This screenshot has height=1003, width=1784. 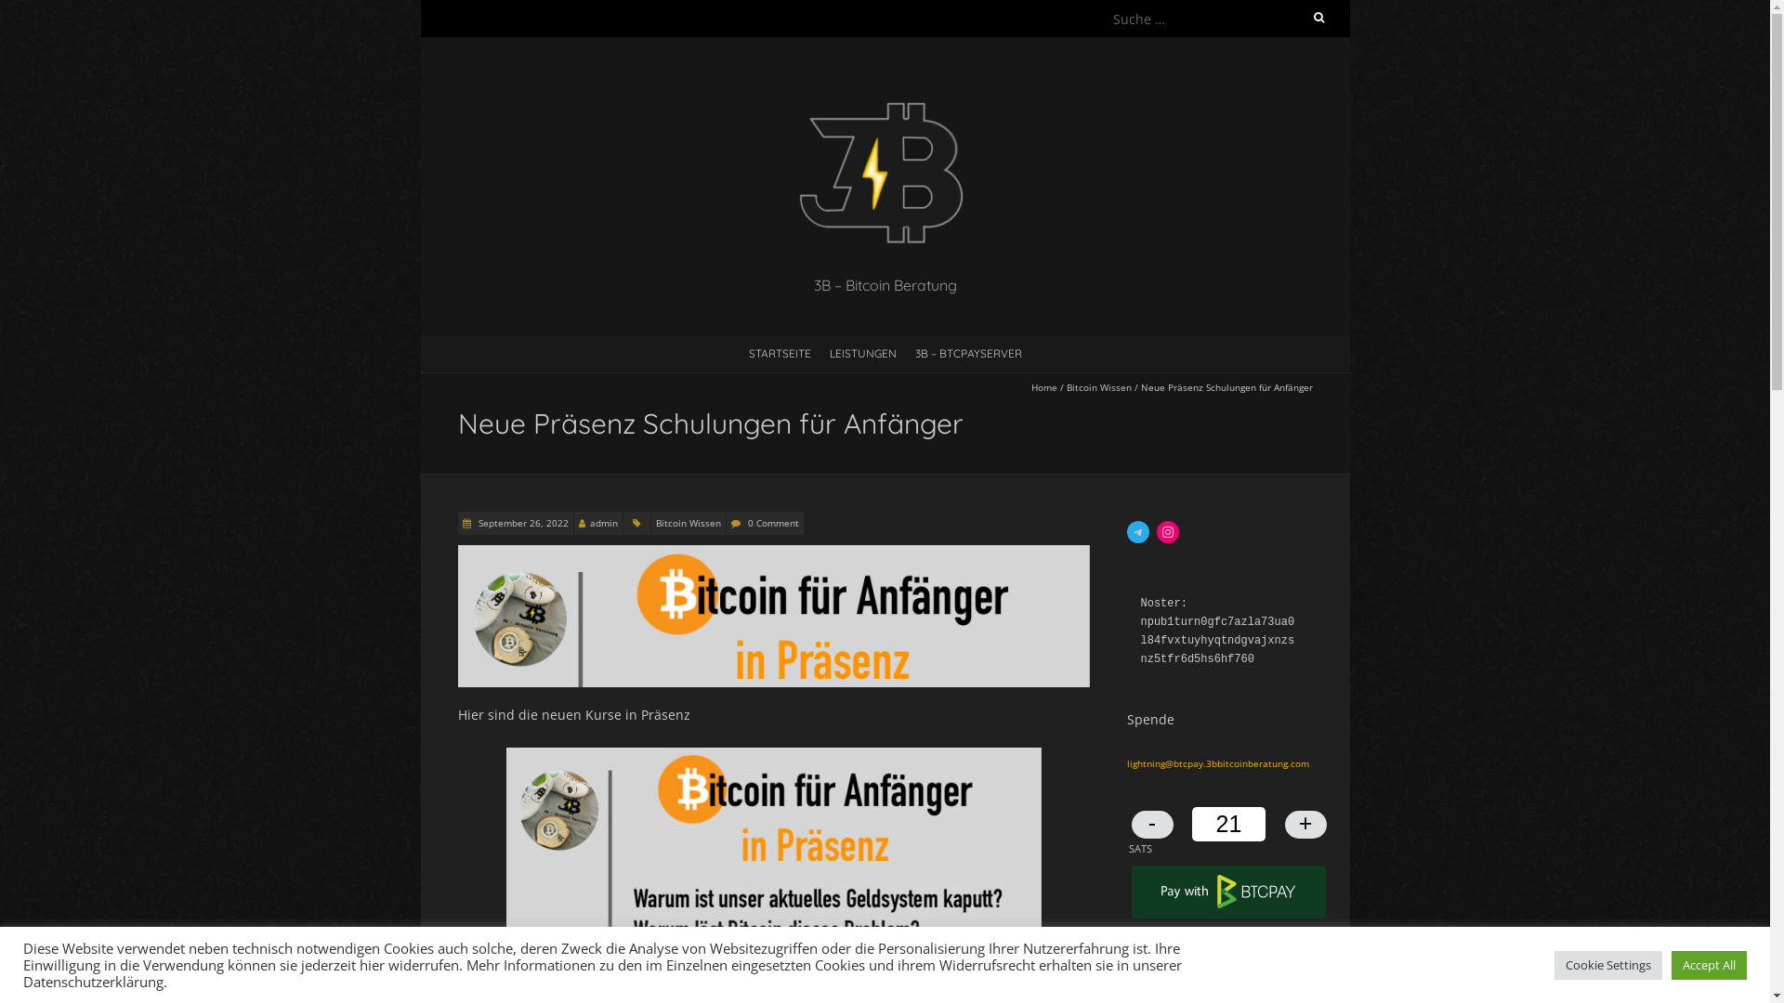 I want to click on STARTSEITE, so click(x=780, y=353).